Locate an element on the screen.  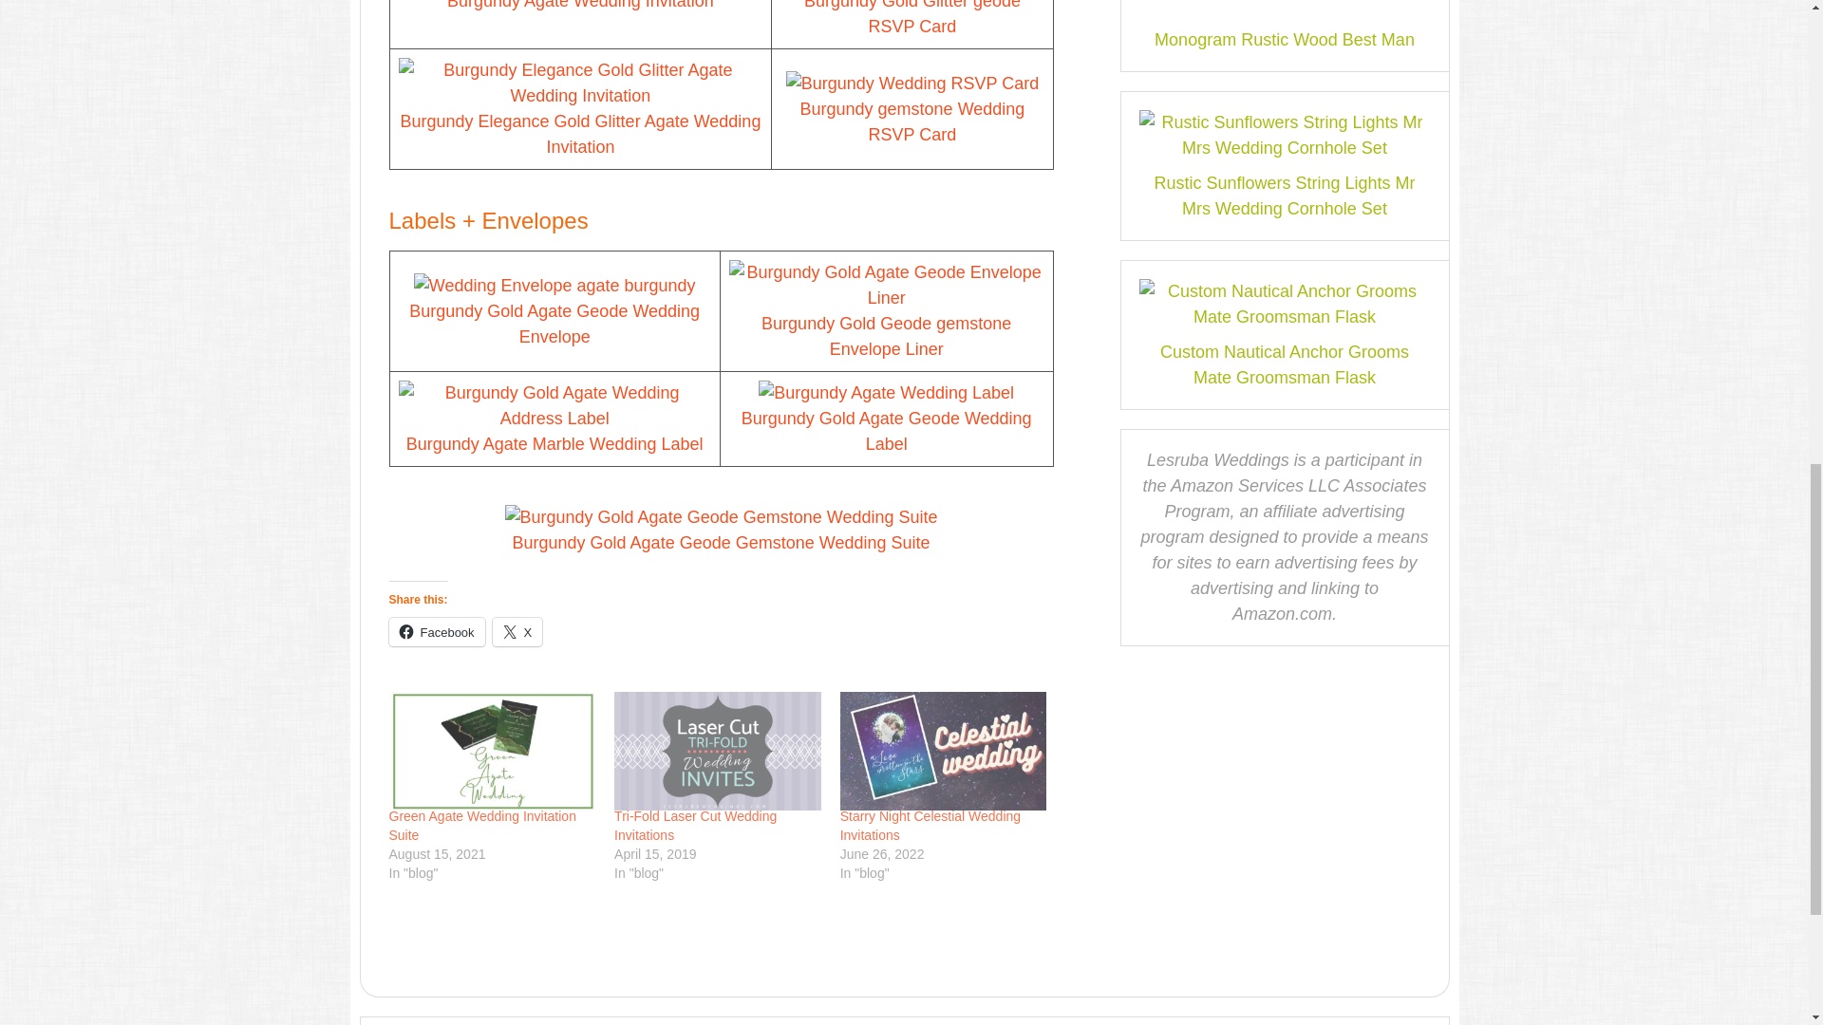
Click to share on Facebook is located at coordinates (437, 632).